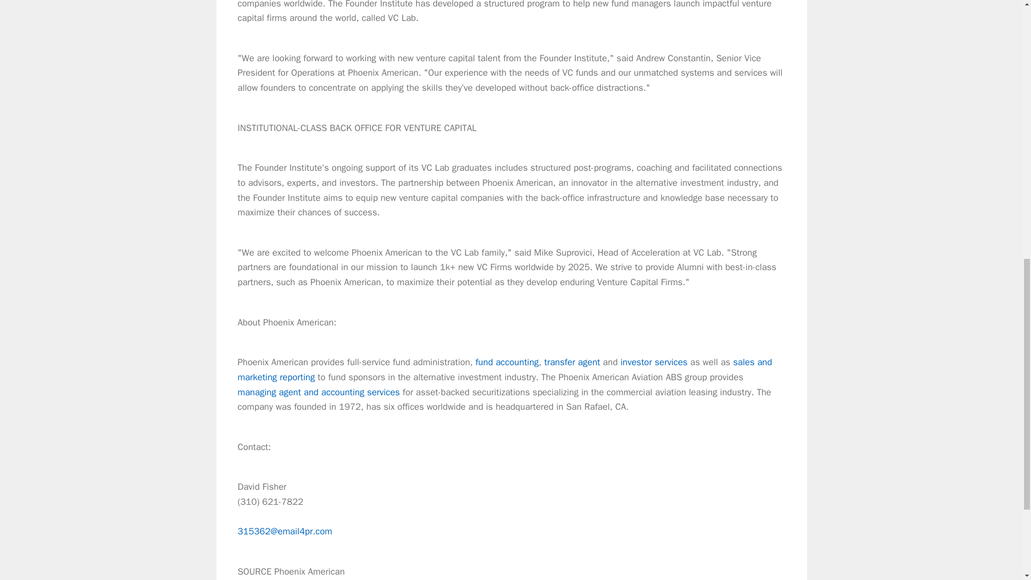 This screenshot has height=580, width=1031. What do you see at coordinates (507, 362) in the screenshot?
I see `fund accounting` at bounding box center [507, 362].